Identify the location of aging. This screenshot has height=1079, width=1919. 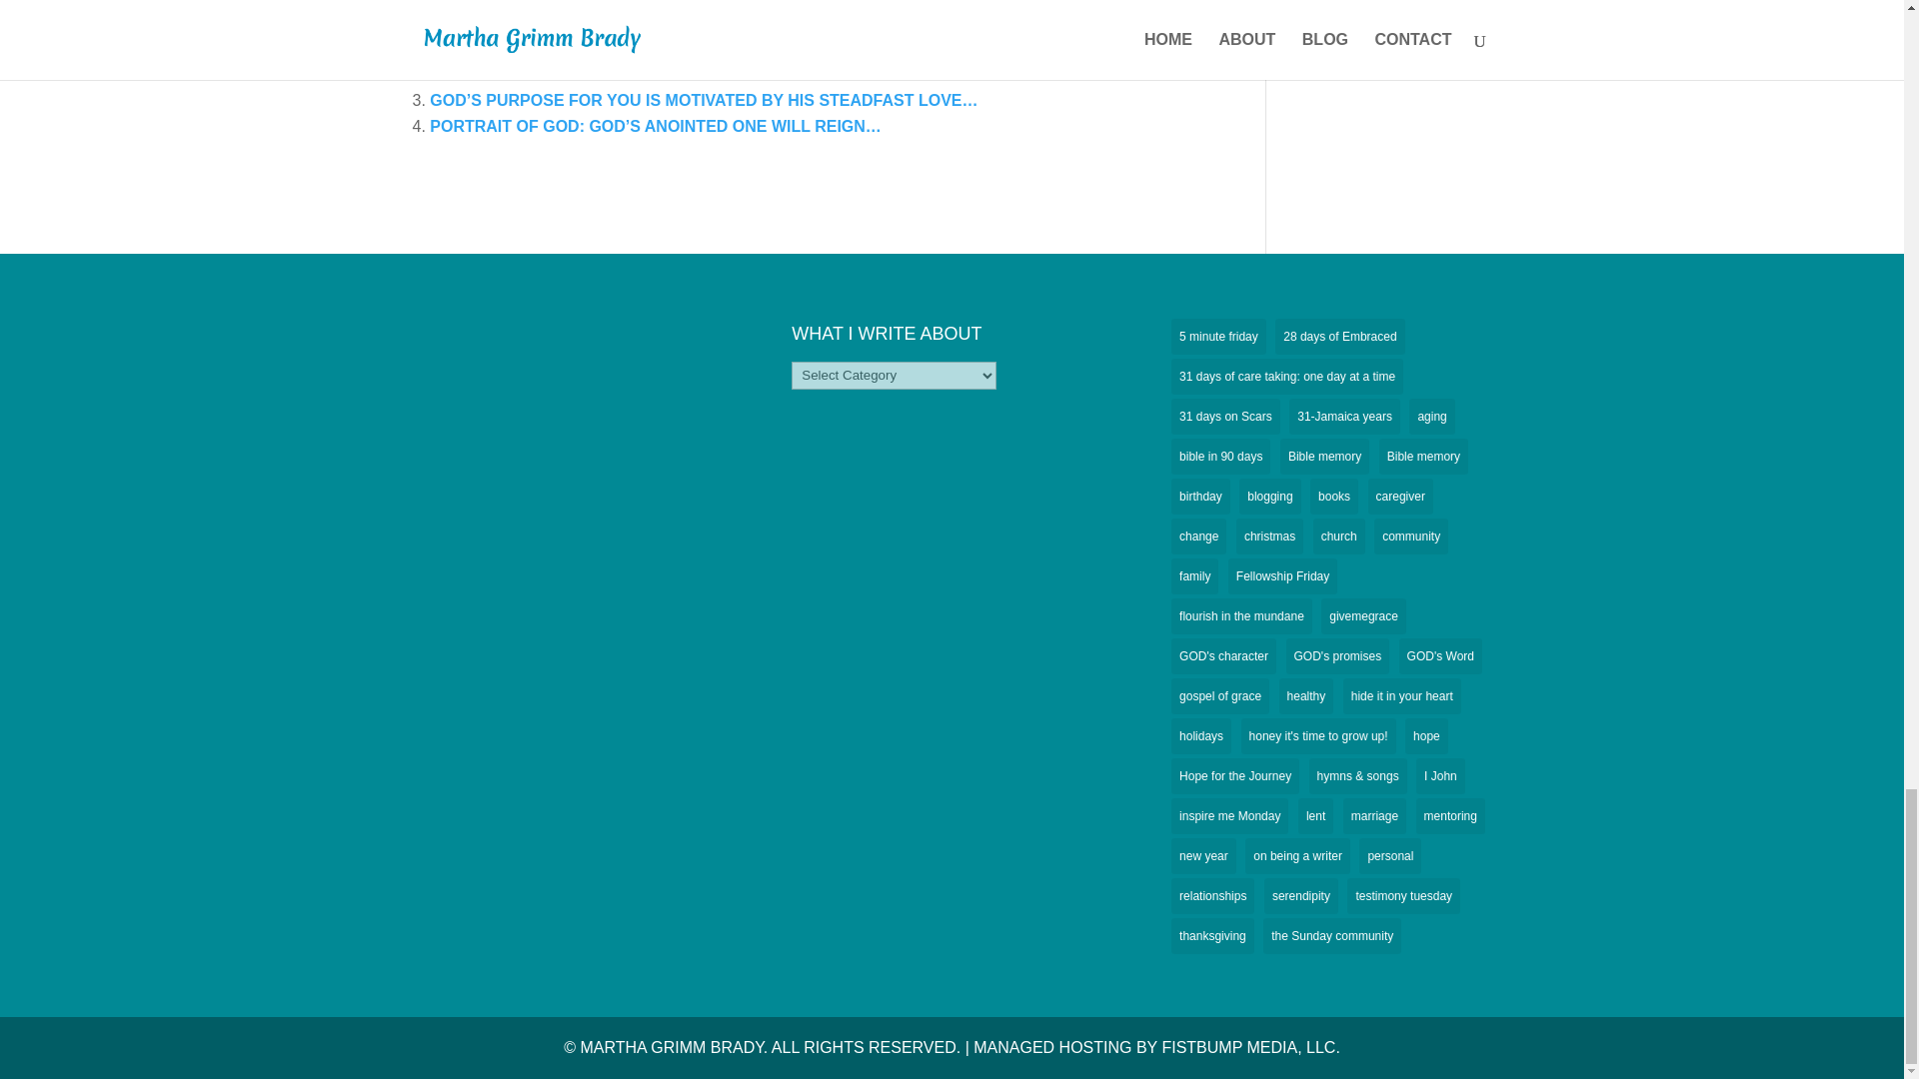
(1431, 416).